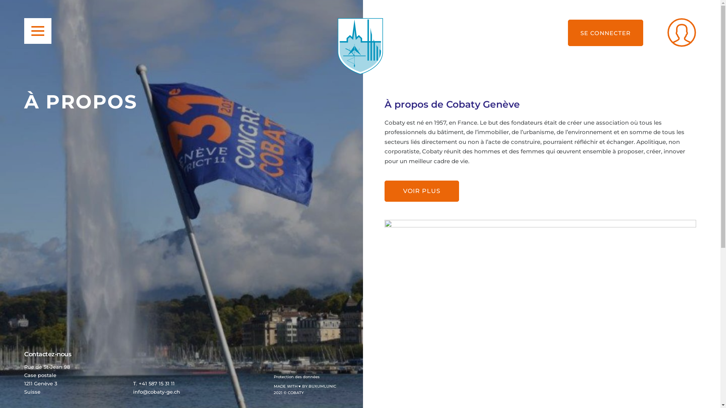 The width and height of the screenshot is (726, 408). I want to click on Contactez-nous, so click(48, 354).